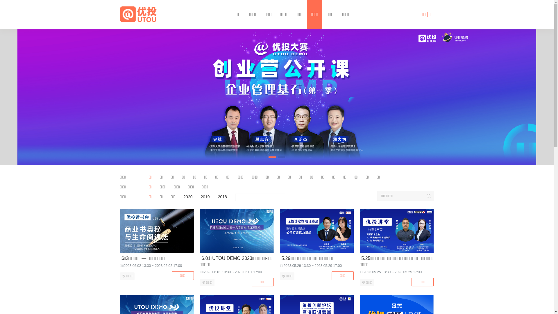 The image size is (558, 314). I want to click on 2018, so click(223, 197).